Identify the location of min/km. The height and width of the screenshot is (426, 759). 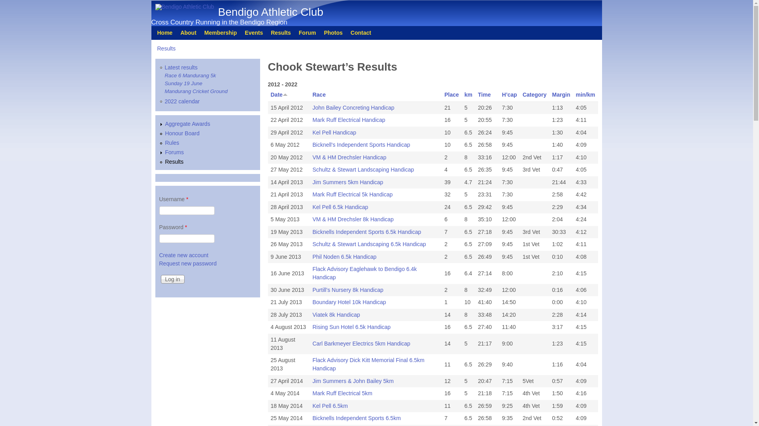
(585, 95).